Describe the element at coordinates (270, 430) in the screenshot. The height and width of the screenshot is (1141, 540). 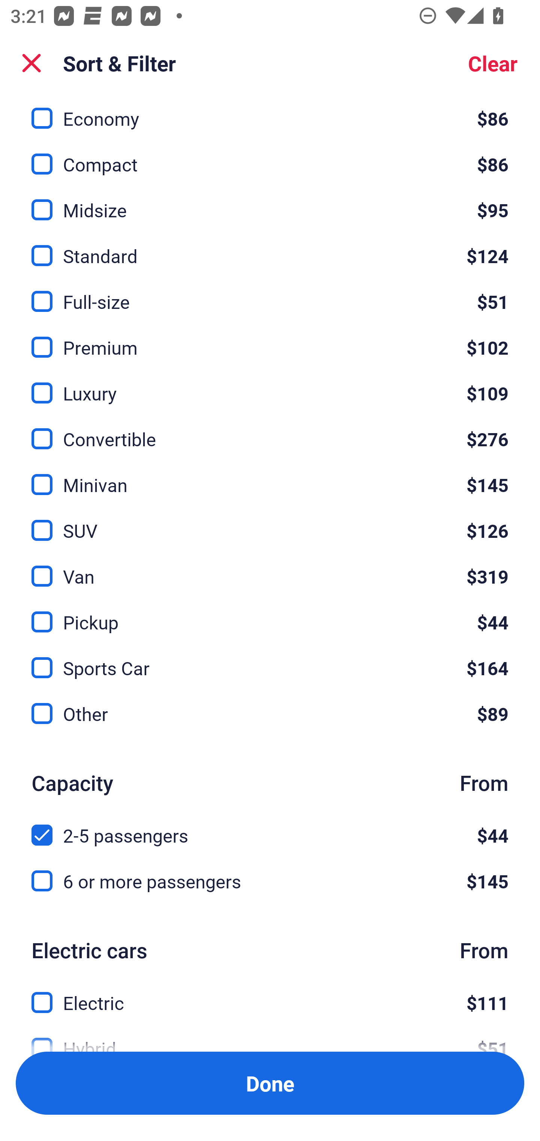
I see `Convertible, $276 Convertible $276` at that location.